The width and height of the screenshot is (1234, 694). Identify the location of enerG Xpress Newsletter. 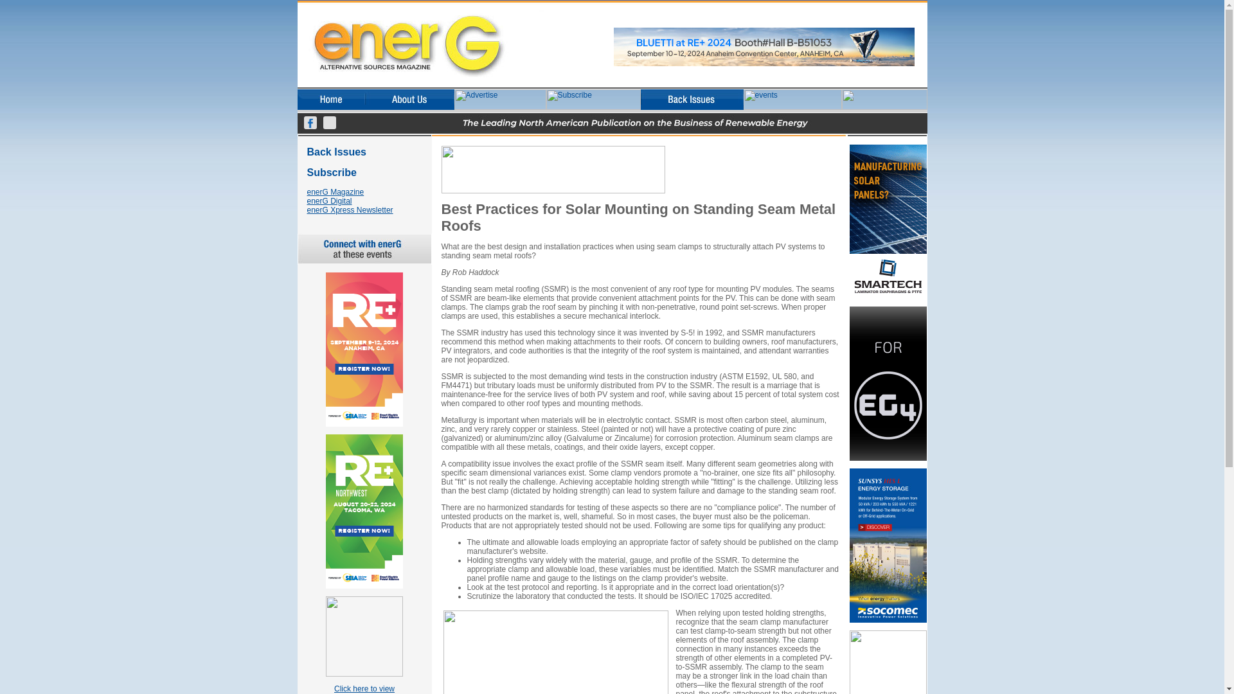
(337, 153).